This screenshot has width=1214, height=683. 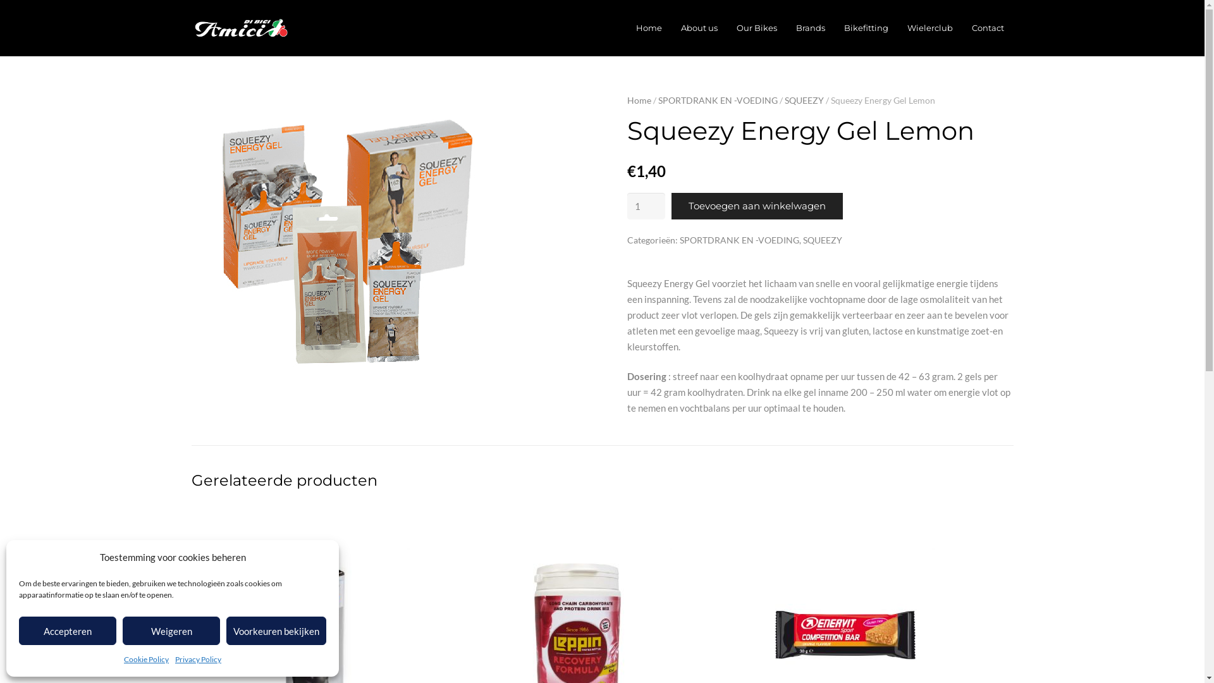 I want to click on Voorkeuren bekijken, so click(x=276, y=631).